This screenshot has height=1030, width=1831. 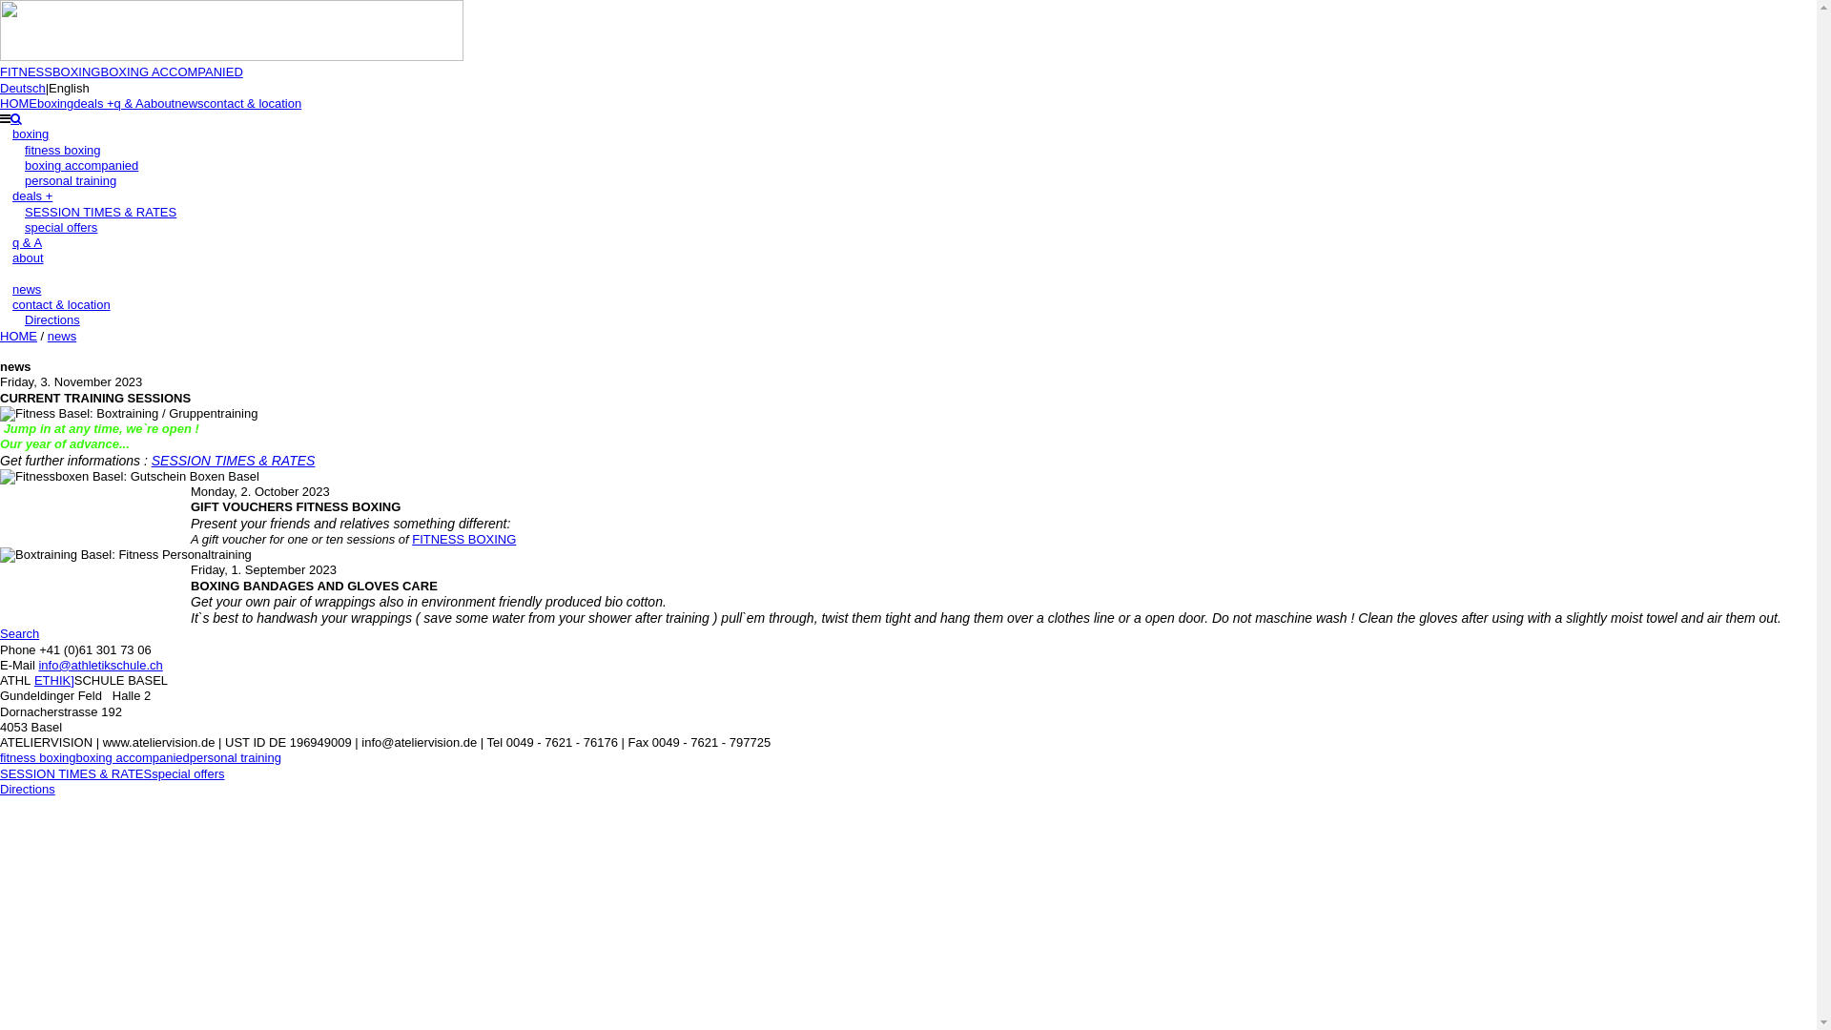 What do you see at coordinates (126, 555) in the screenshot?
I see `Boxtraining Basel: Fitness Personaltraining` at bounding box center [126, 555].